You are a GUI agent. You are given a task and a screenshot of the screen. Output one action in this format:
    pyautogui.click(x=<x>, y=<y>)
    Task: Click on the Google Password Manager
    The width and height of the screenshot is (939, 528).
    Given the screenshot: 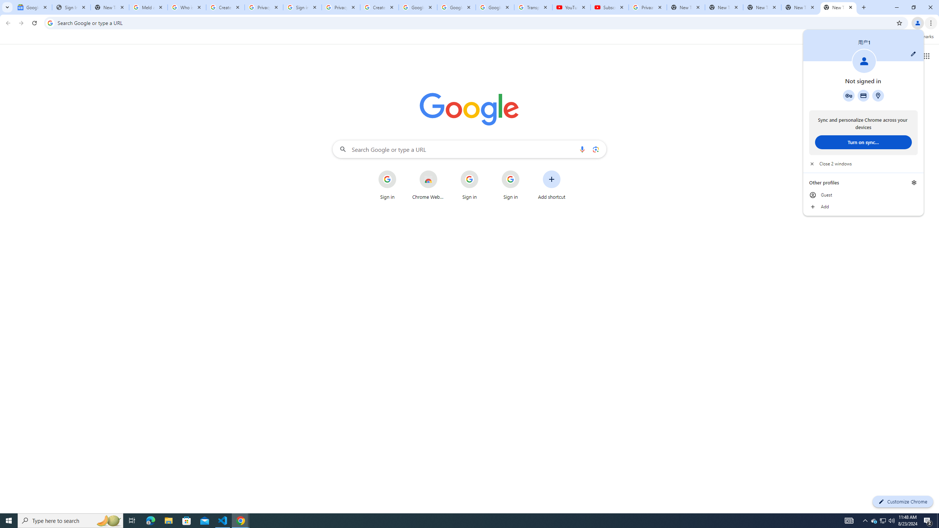 What is the action you would take?
    pyautogui.click(x=849, y=95)
    